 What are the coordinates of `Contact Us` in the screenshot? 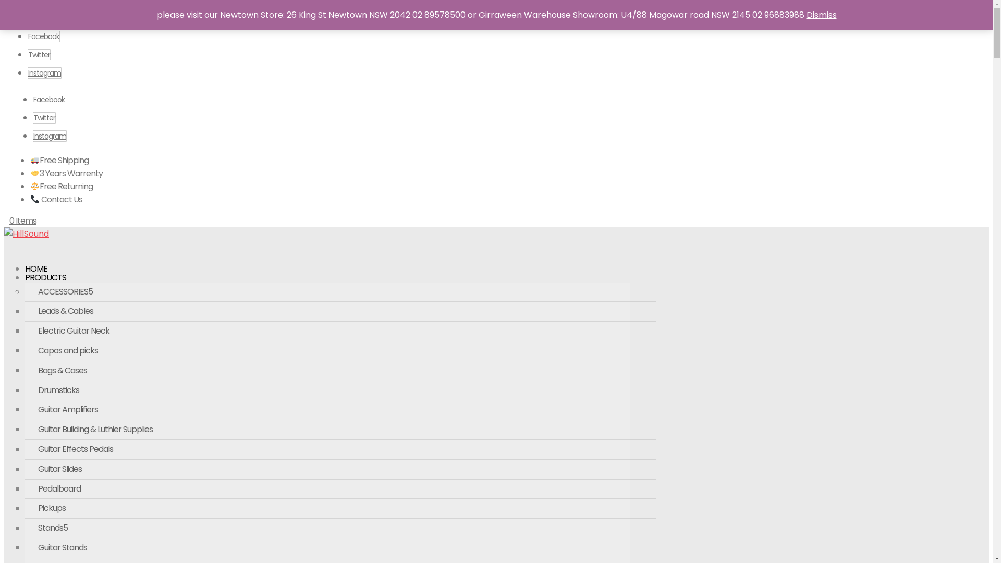 It's located at (56, 199).